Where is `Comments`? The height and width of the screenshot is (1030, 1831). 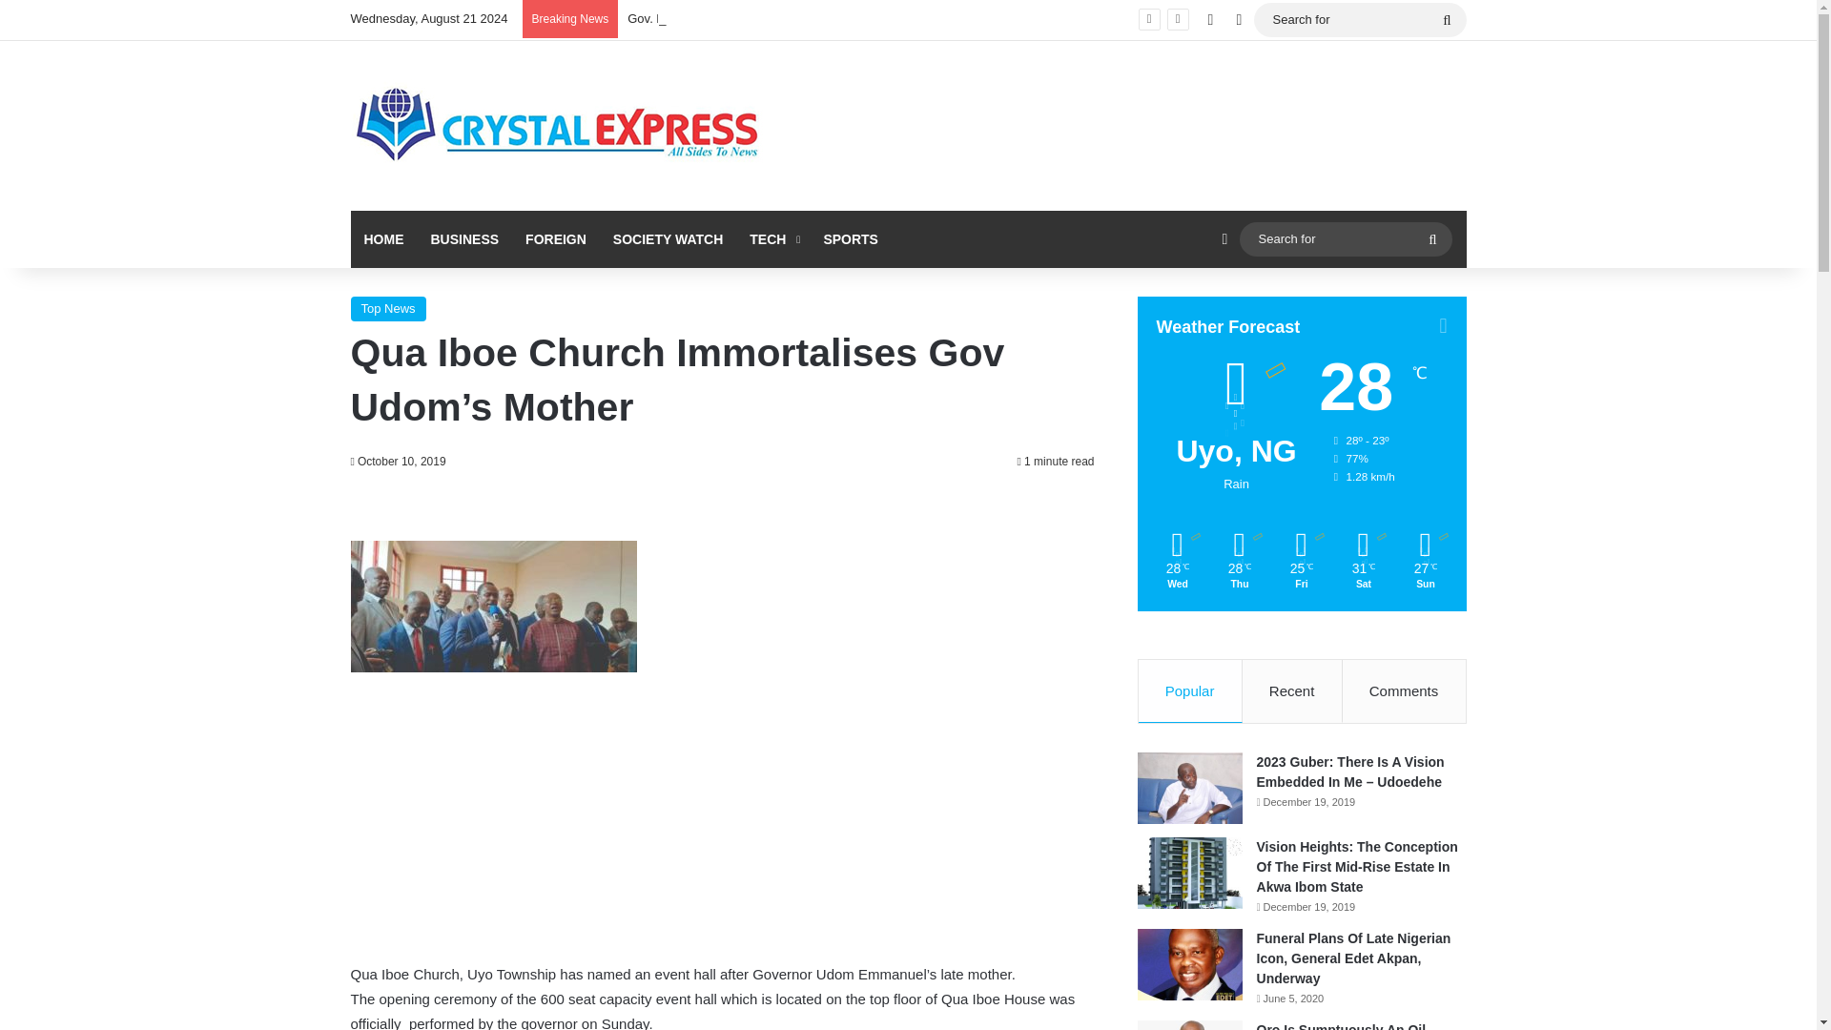 Comments is located at coordinates (1404, 691).